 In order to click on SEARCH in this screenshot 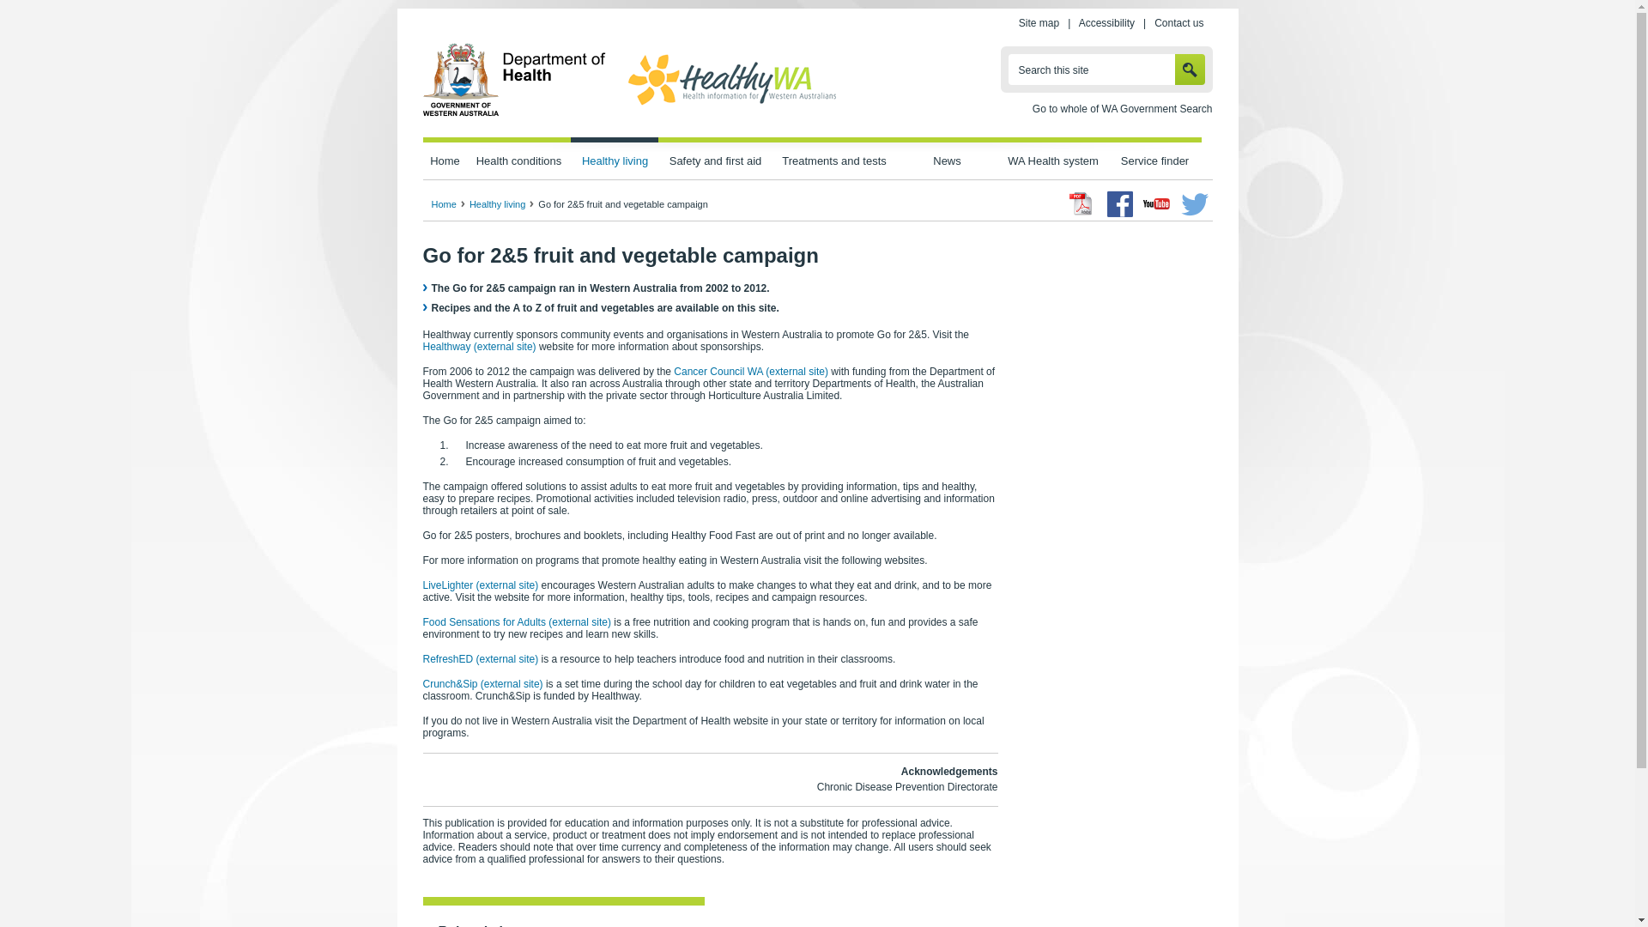, I will do `click(1190, 70)`.